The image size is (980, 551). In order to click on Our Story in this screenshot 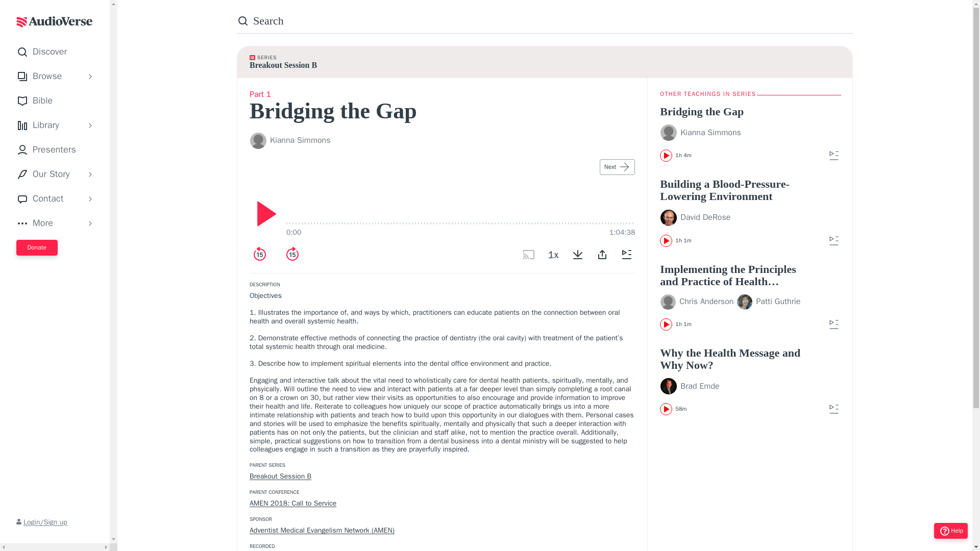, I will do `click(48, 174)`.